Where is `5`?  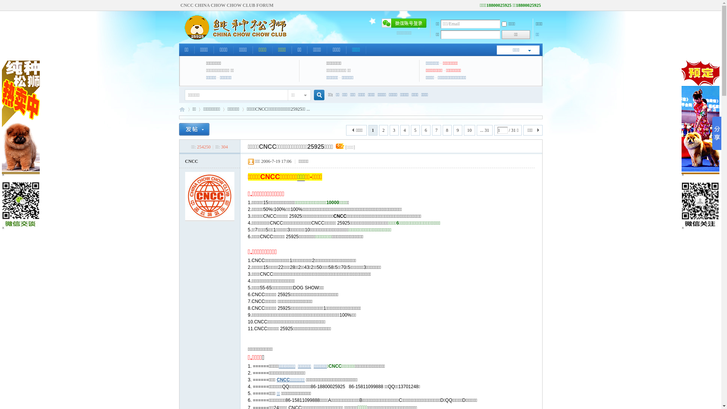
5 is located at coordinates (415, 130).